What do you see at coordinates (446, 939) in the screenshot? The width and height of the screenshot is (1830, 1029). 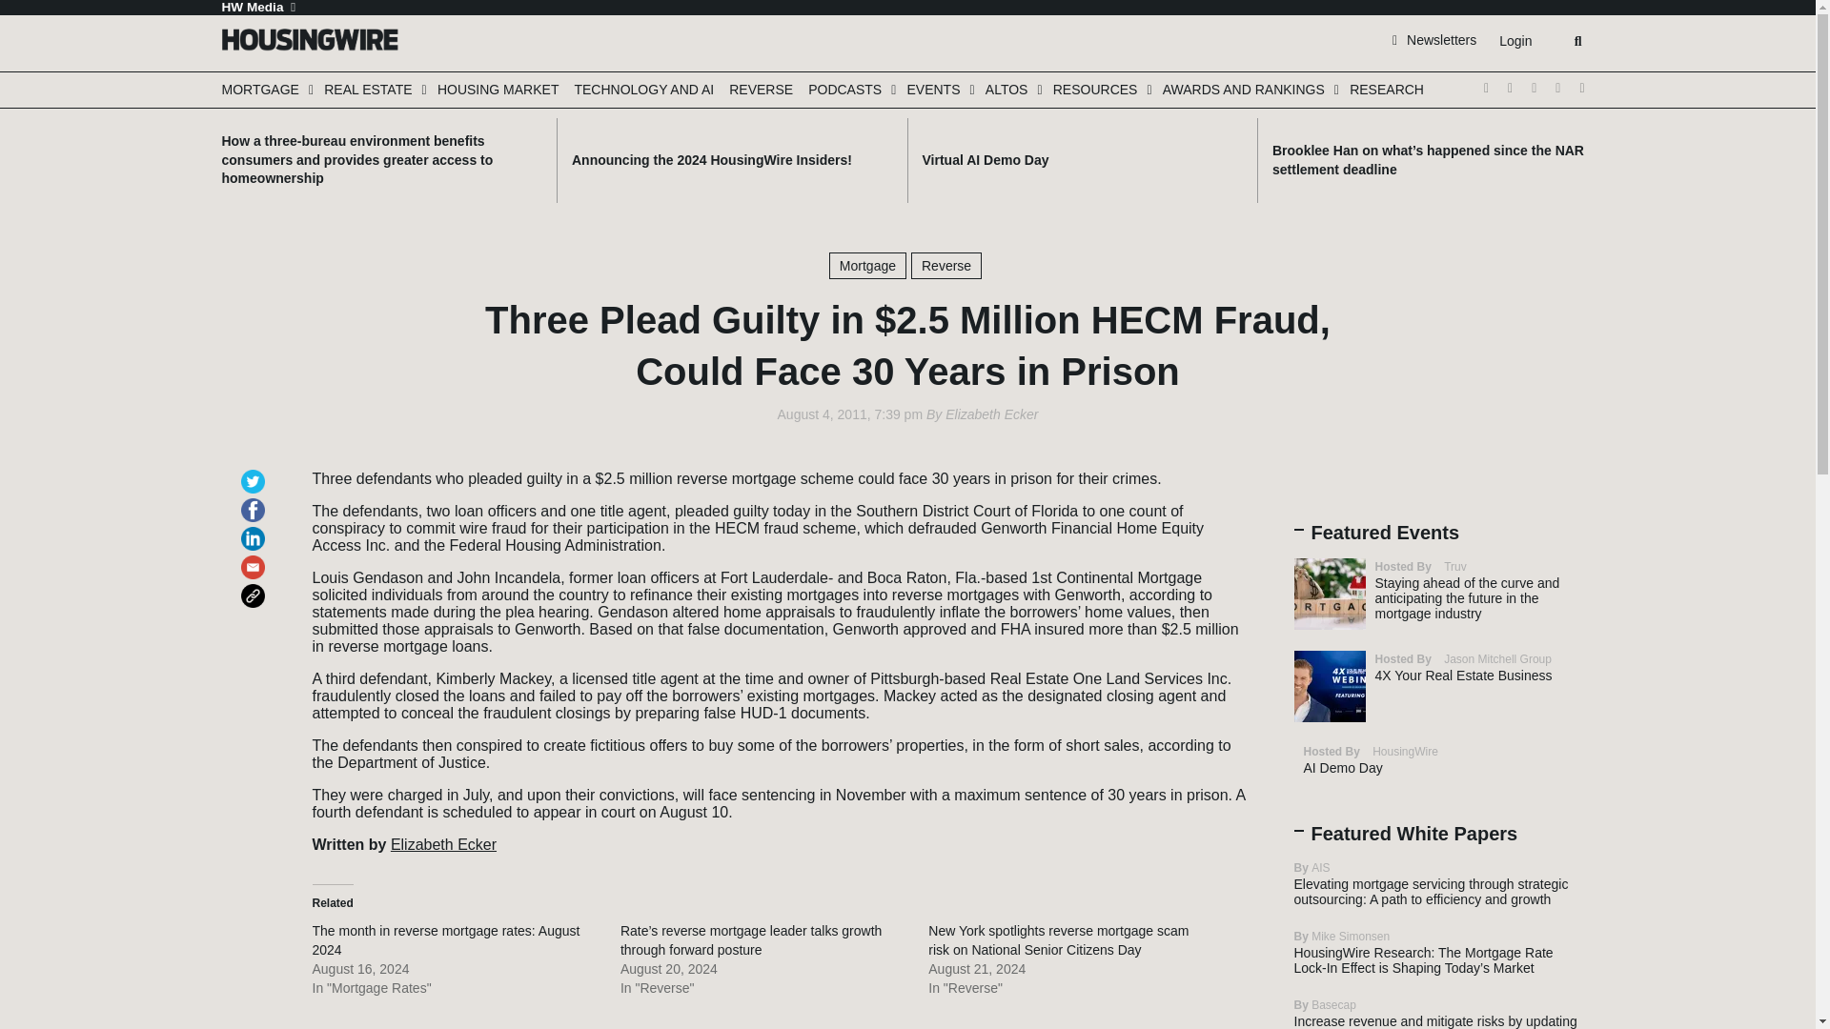 I see `The month in reverse mortgage rates: August 2024` at bounding box center [446, 939].